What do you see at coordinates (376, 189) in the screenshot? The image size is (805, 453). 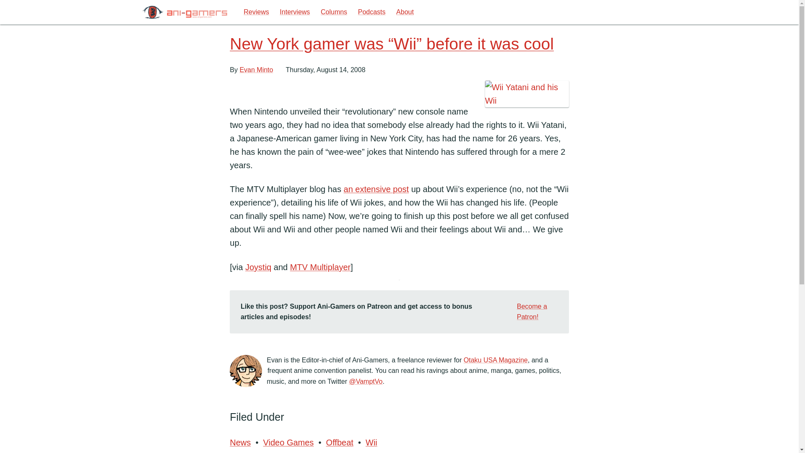 I see `an extensive post` at bounding box center [376, 189].